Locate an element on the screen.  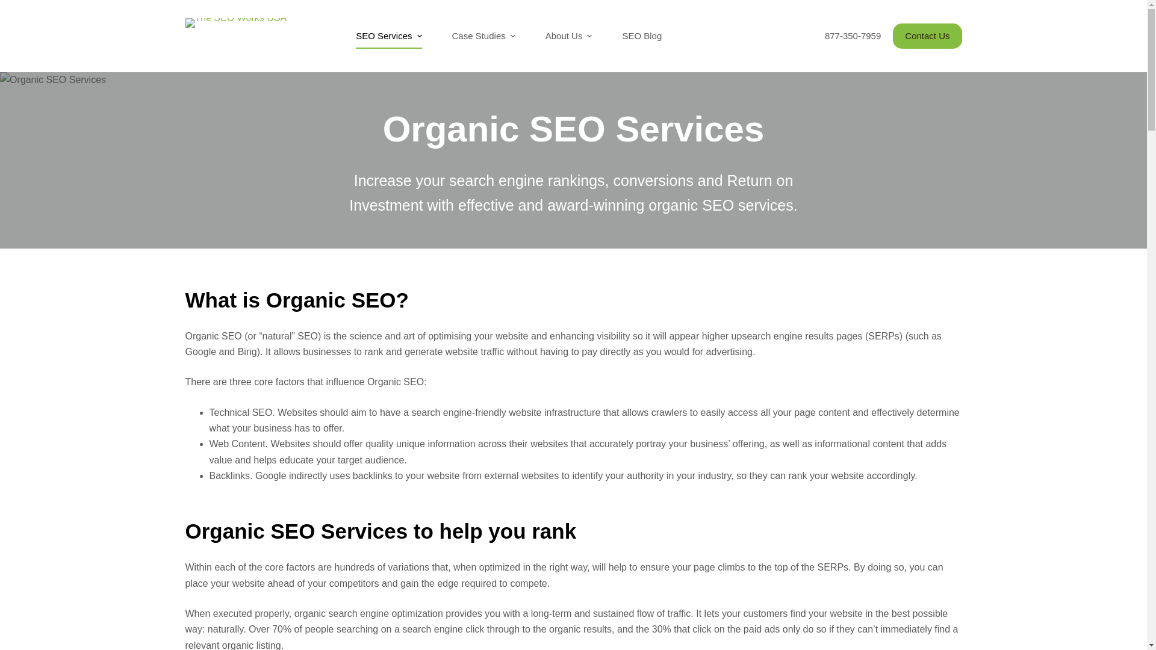
Organic SEO Services is located at coordinates (573, 129).